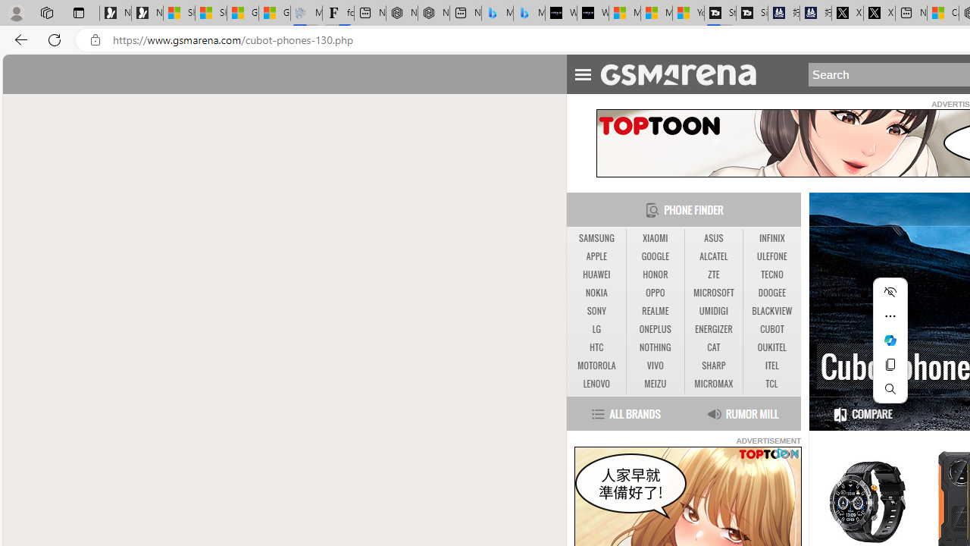  I want to click on ASUS, so click(713, 238).